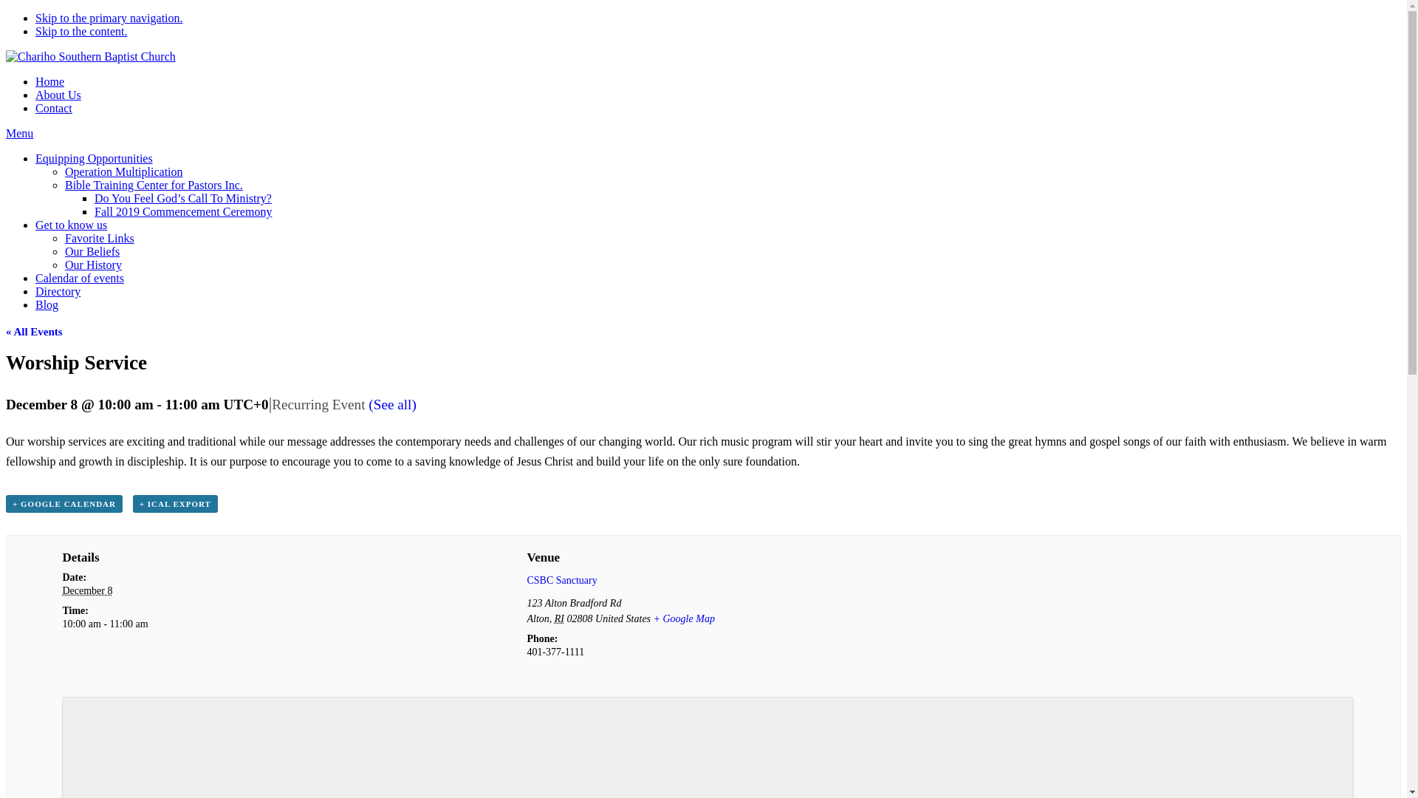  What do you see at coordinates (81, 31) in the screenshot?
I see `Skip to the content.` at bounding box center [81, 31].